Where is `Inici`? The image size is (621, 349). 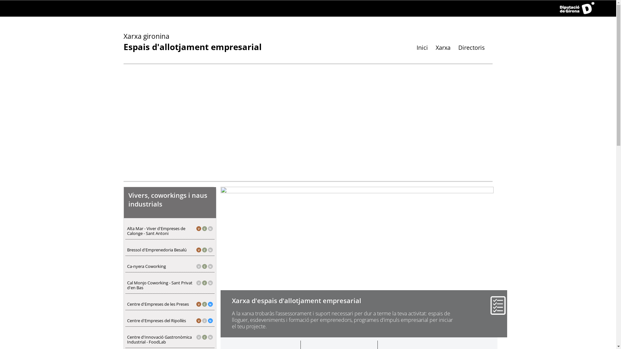
Inici is located at coordinates (422, 47).